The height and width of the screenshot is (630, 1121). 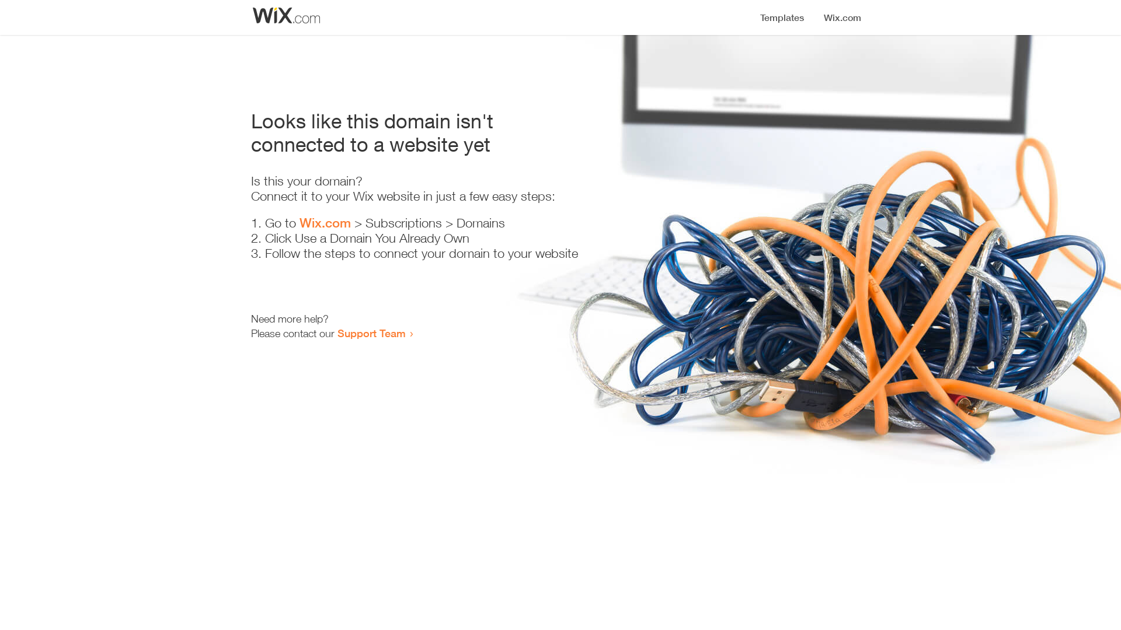 What do you see at coordinates (371, 333) in the screenshot?
I see `Support Team` at bounding box center [371, 333].